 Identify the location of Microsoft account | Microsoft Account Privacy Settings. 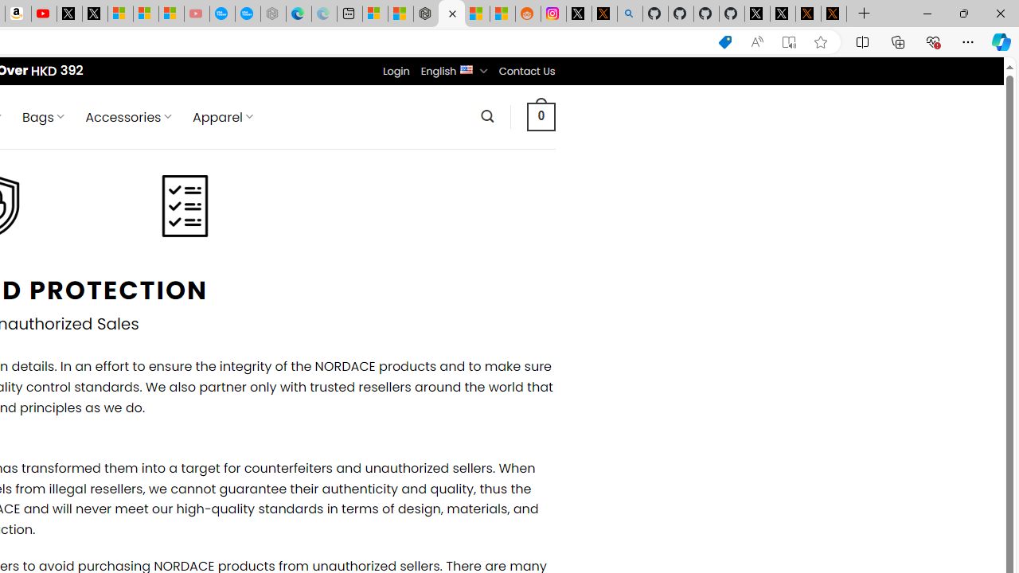
(375, 14).